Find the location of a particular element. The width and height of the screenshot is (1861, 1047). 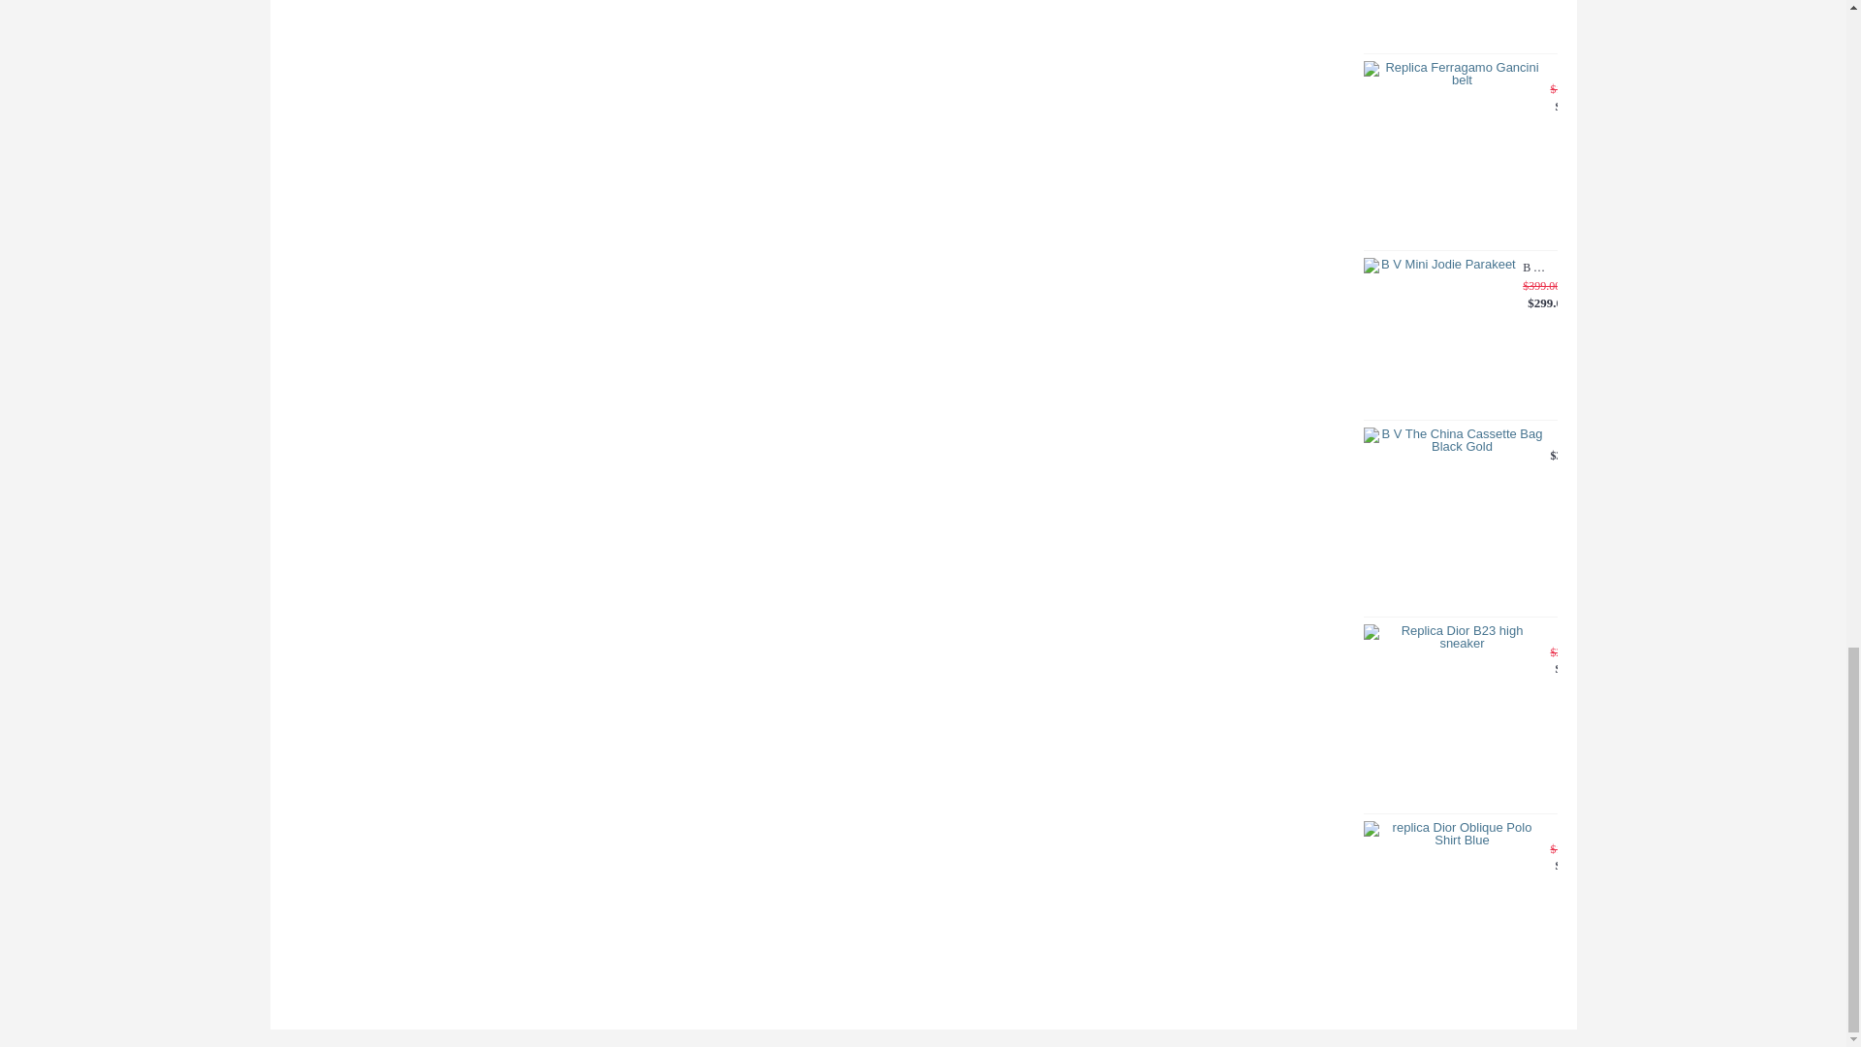

Ferragamo adjustable Gancini belt  is located at coordinates (1453, 151).